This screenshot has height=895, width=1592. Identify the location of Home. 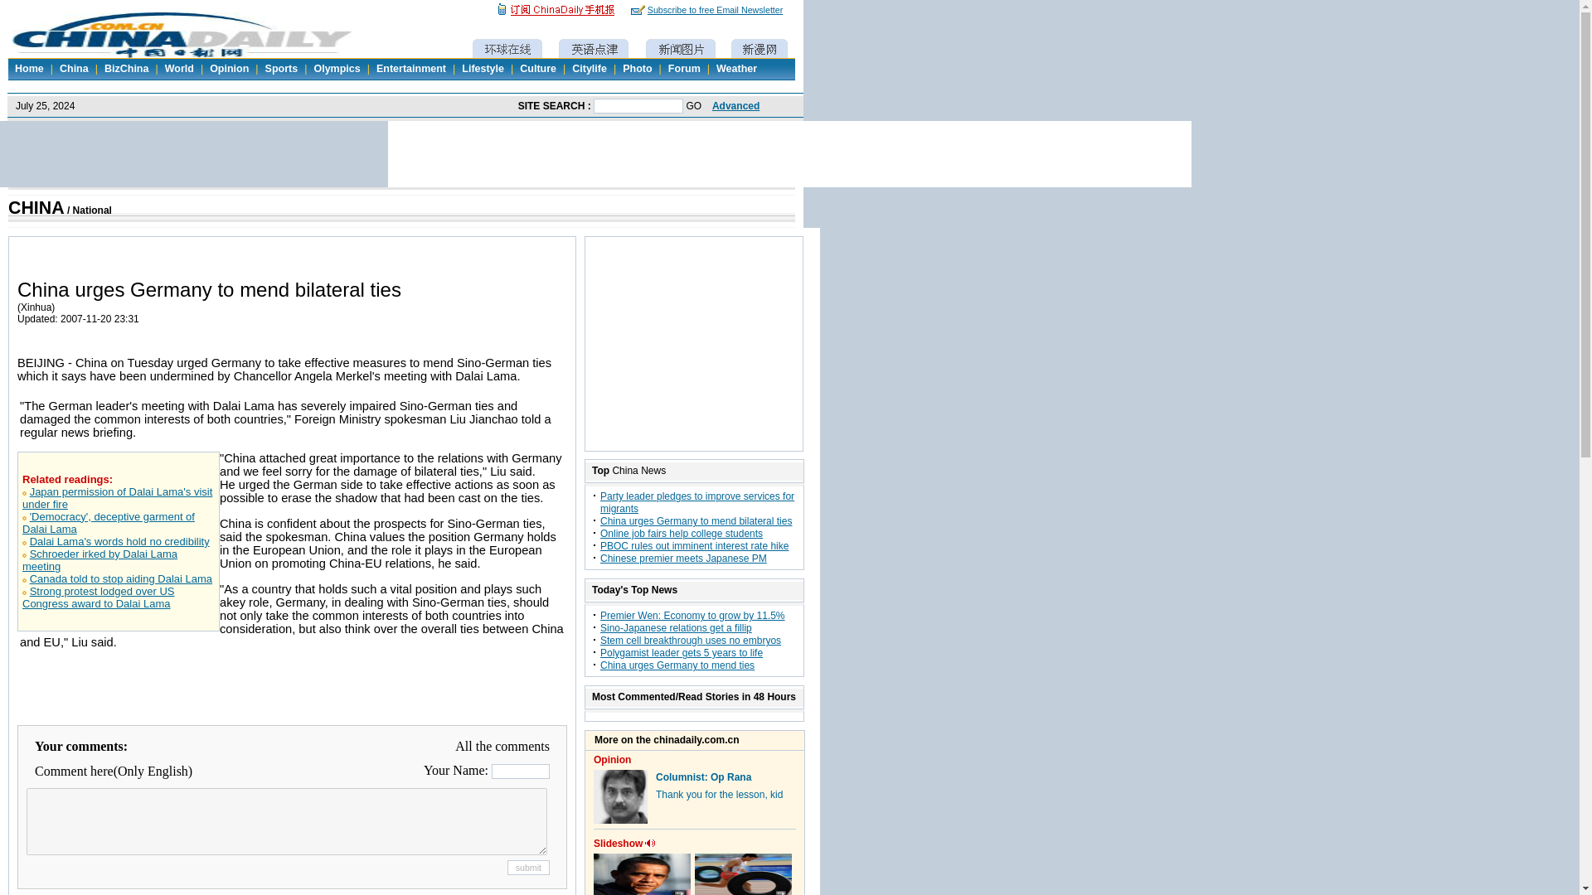
(29, 68).